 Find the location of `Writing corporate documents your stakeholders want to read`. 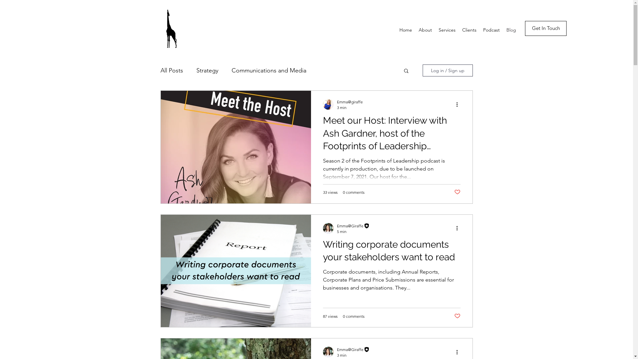

Writing corporate documents your stakeholders want to read is located at coordinates (392, 253).